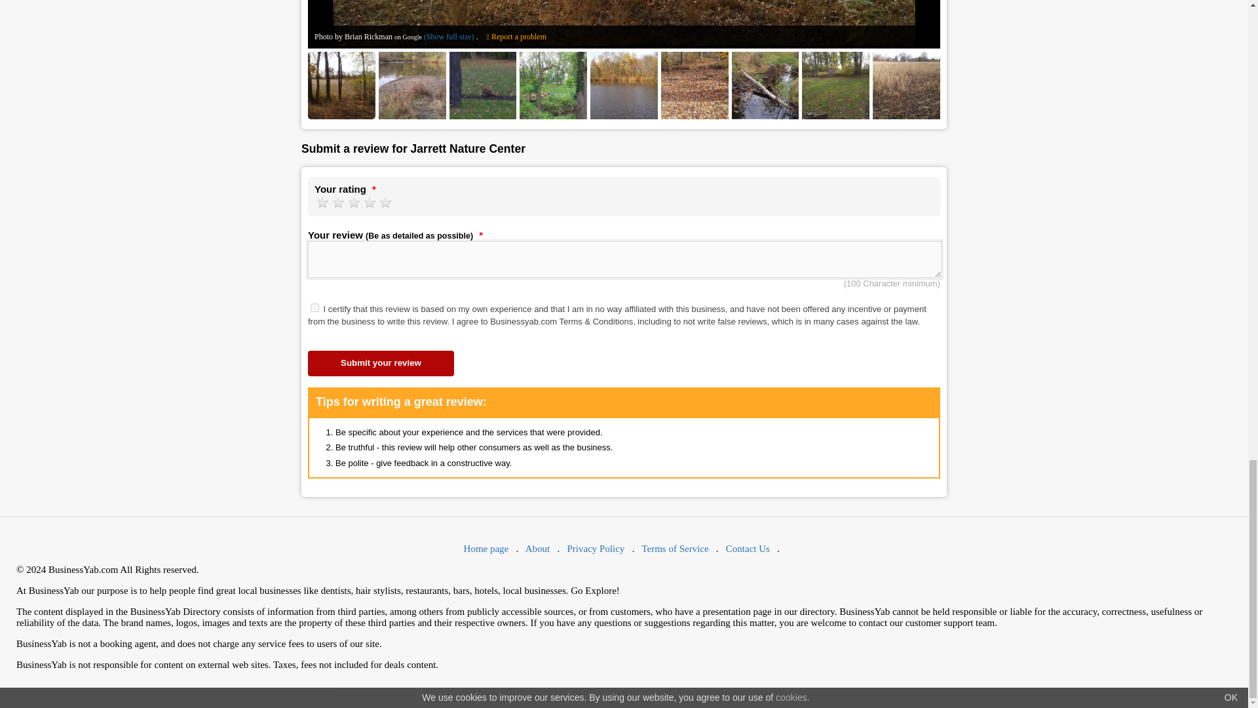 The height and width of the screenshot is (708, 1258). What do you see at coordinates (314, 308) in the screenshot?
I see `true` at bounding box center [314, 308].